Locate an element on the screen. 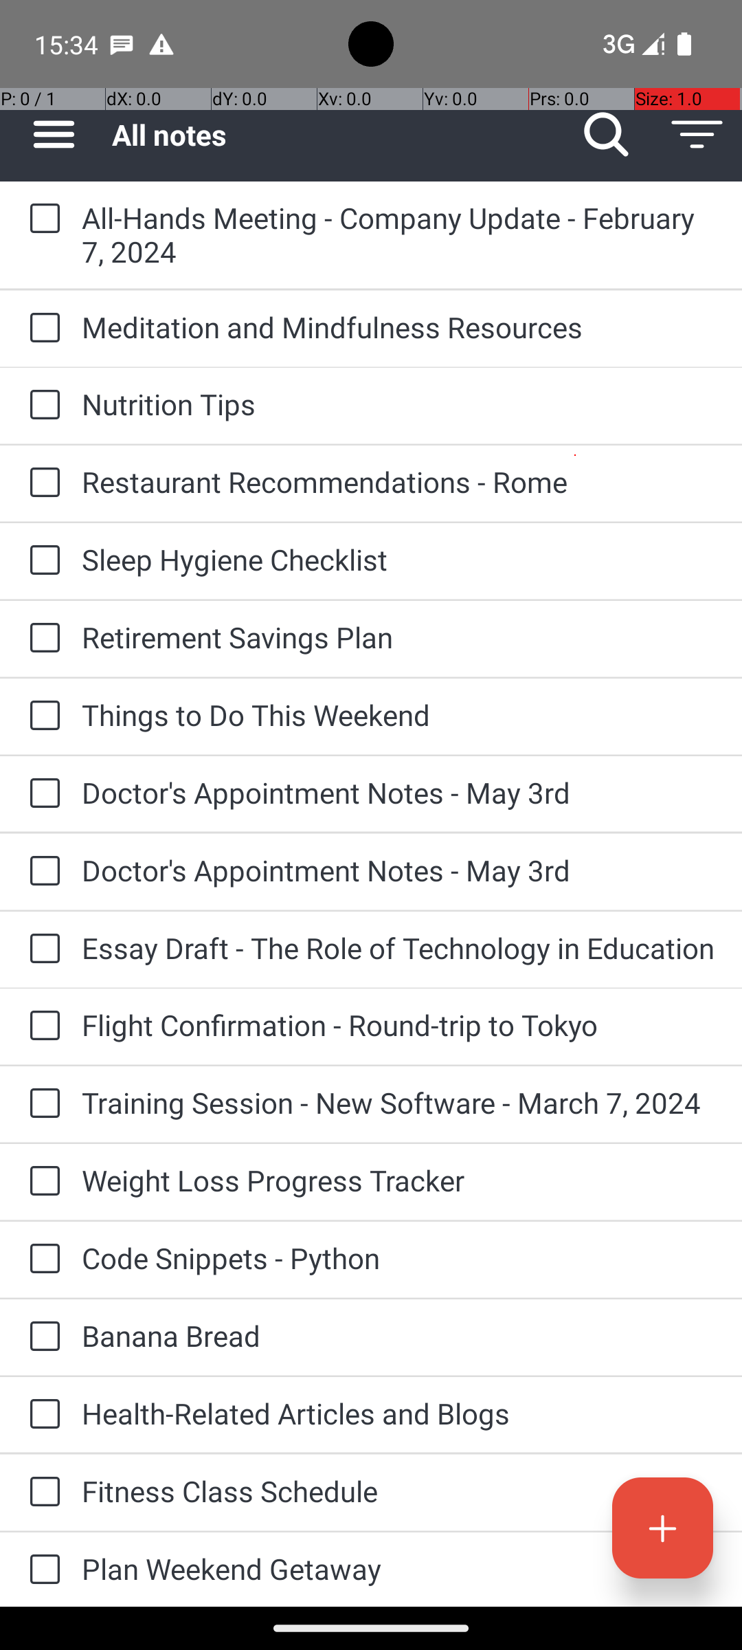  to-do: Banana Bread is located at coordinates (41, 1337).